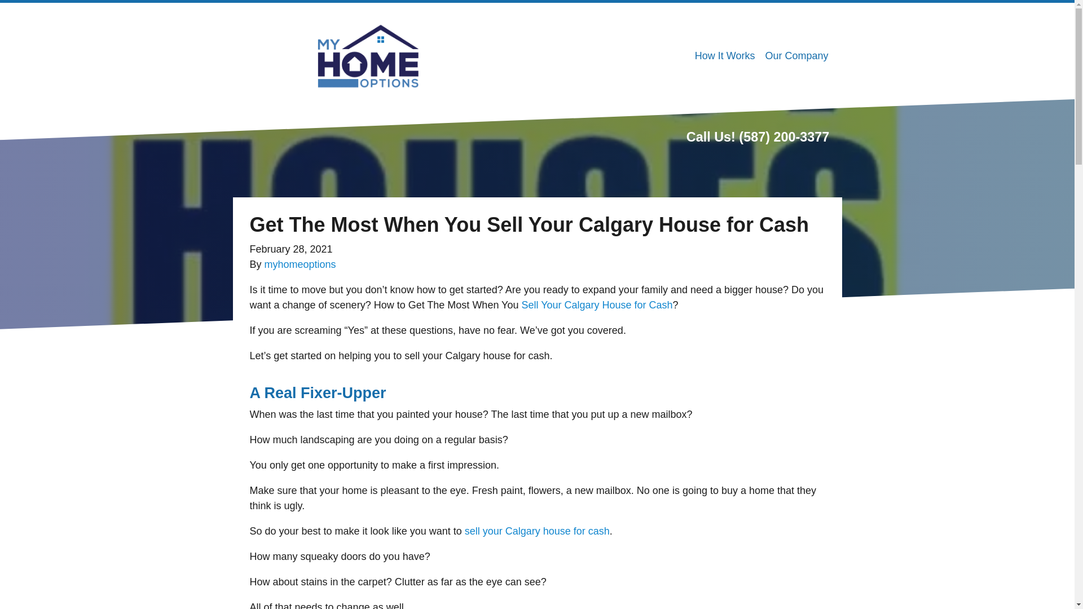  What do you see at coordinates (796, 56) in the screenshot?
I see `Our Company` at bounding box center [796, 56].